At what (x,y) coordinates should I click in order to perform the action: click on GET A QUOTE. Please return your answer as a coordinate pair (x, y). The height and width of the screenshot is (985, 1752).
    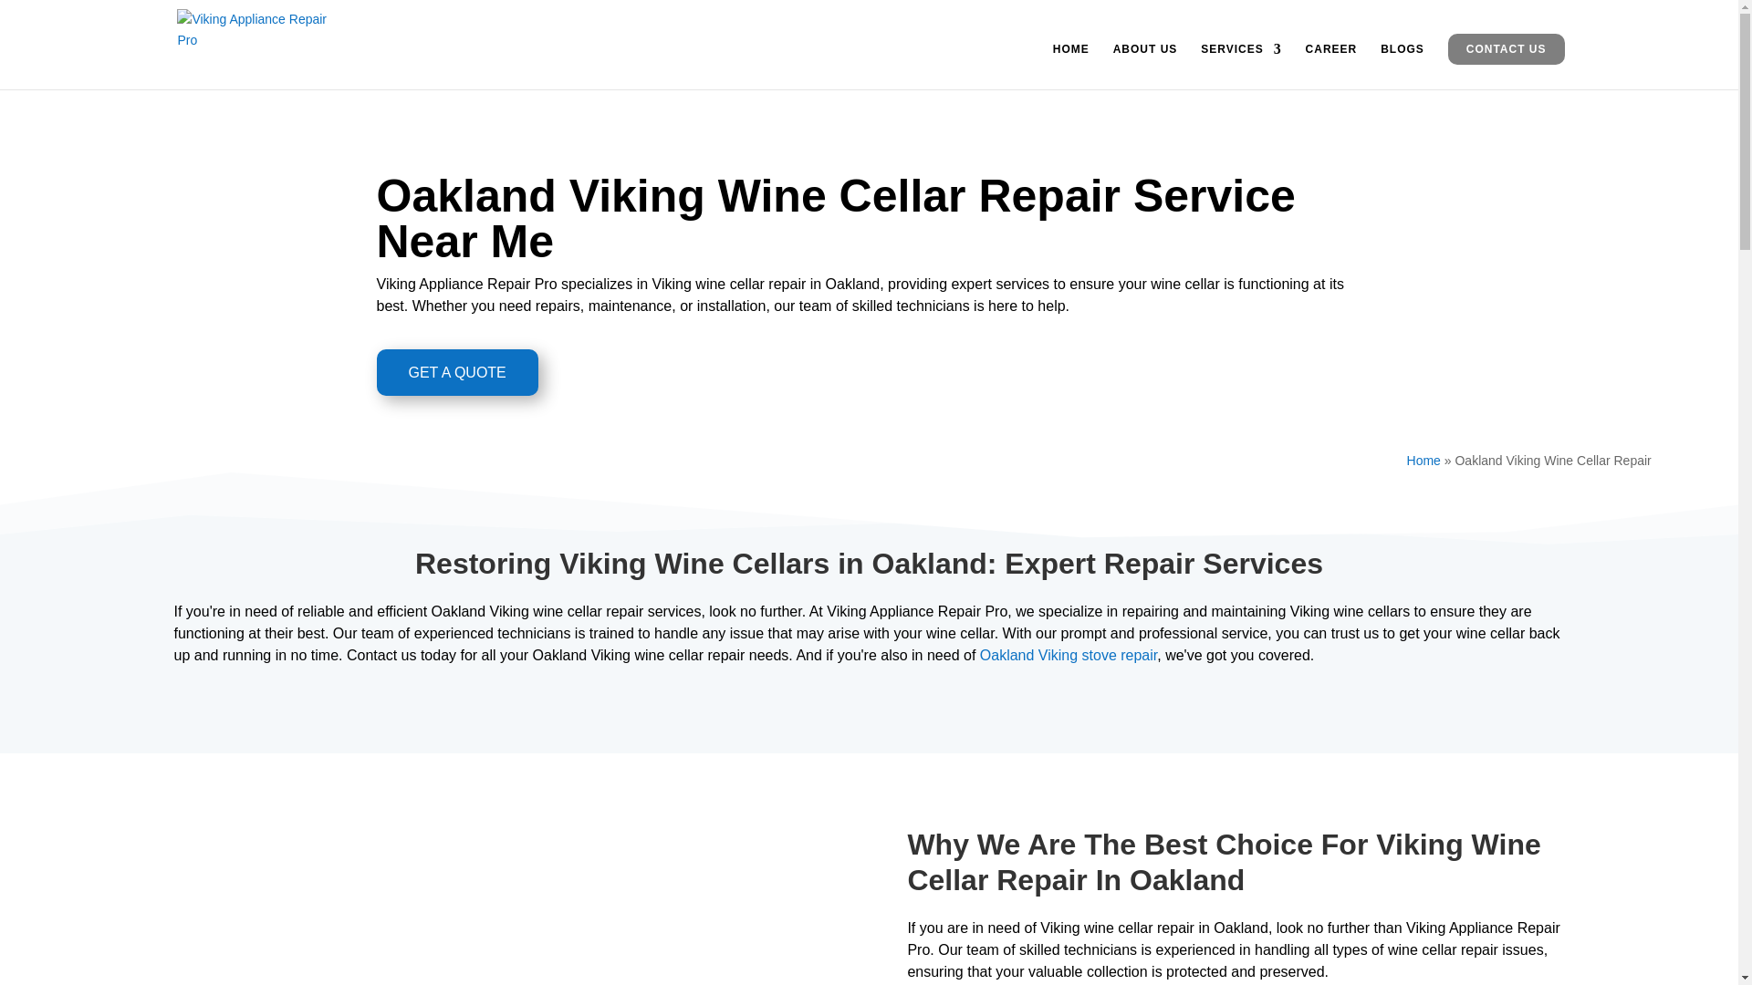
    Looking at the image, I should click on (456, 372).